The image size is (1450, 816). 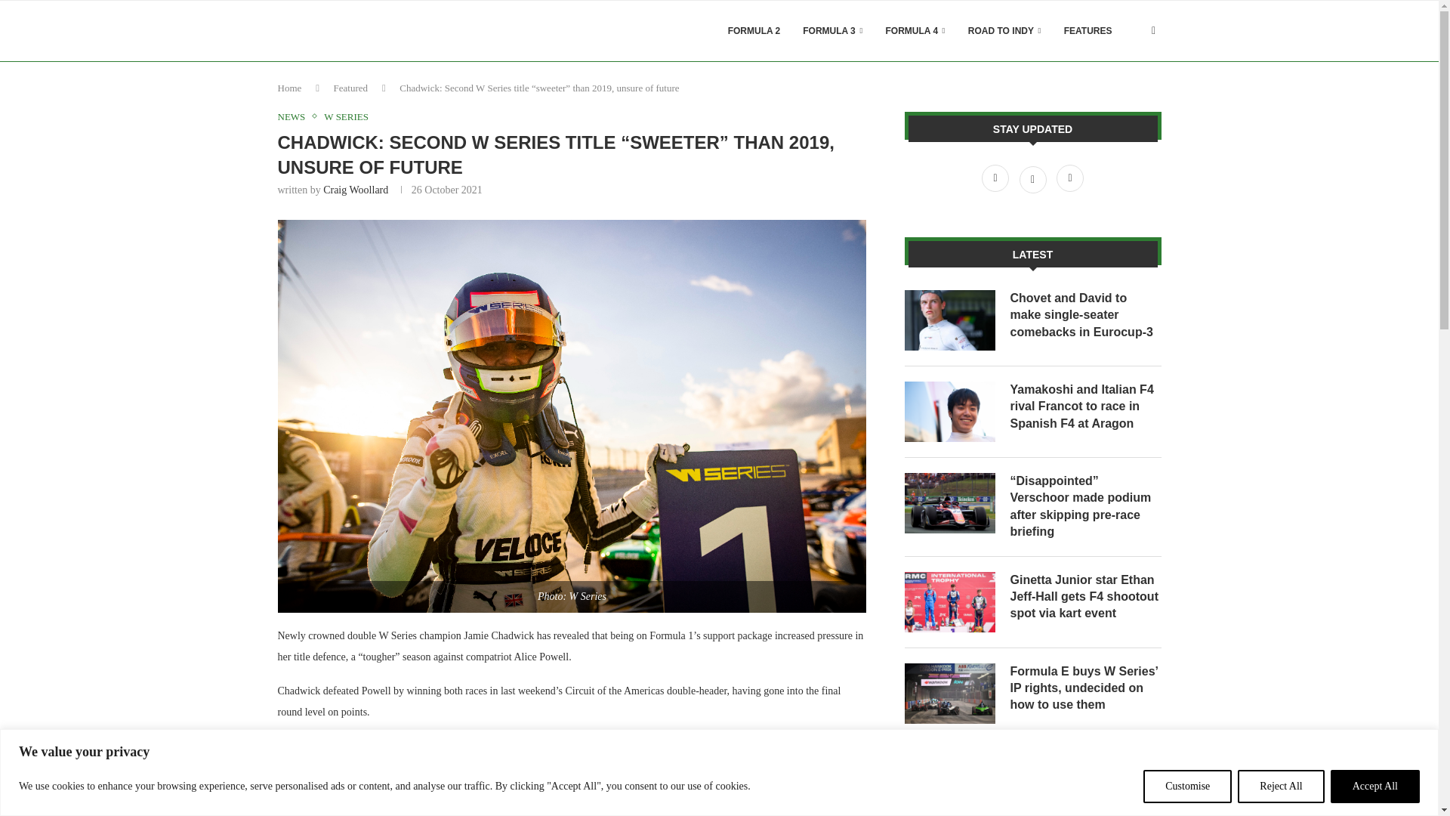 What do you see at coordinates (915, 31) in the screenshot?
I see `FORMULA 4` at bounding box center [915, 31].